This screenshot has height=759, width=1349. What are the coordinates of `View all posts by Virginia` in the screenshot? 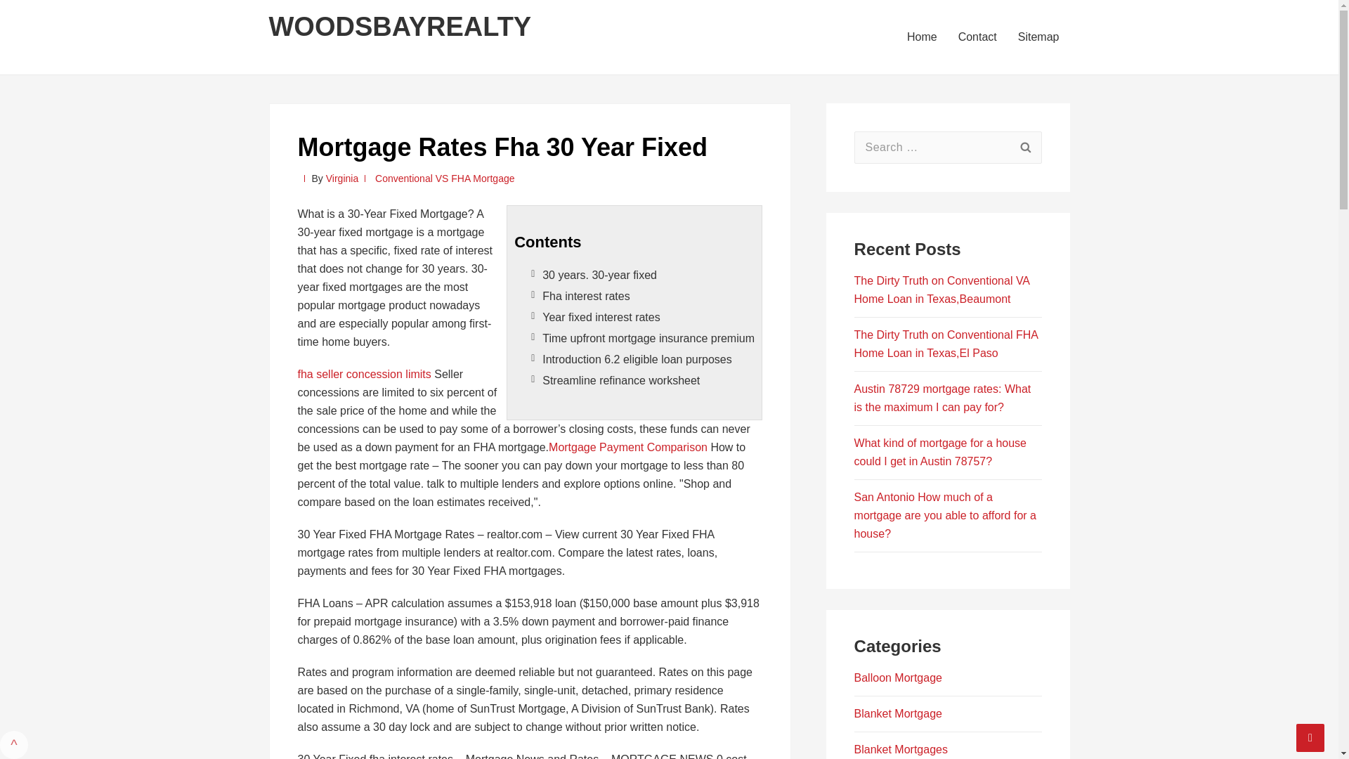 It's located at (342, 179).